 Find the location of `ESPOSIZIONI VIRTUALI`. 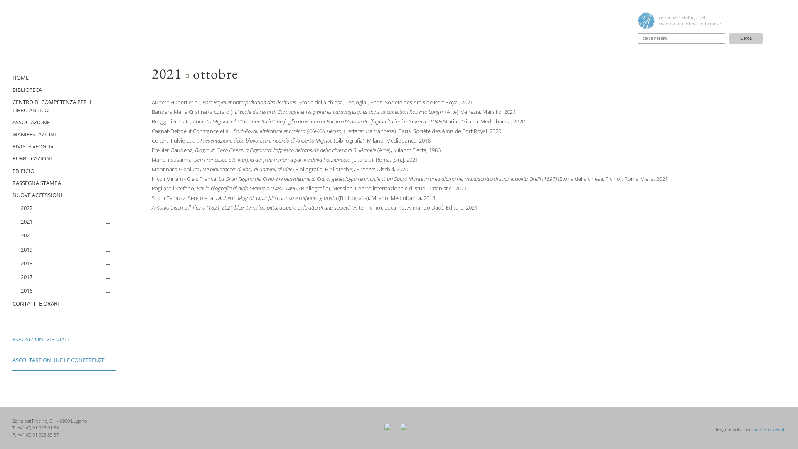

ESPOSIZIONI VIRTUALI is located at coordinates (64, 339).